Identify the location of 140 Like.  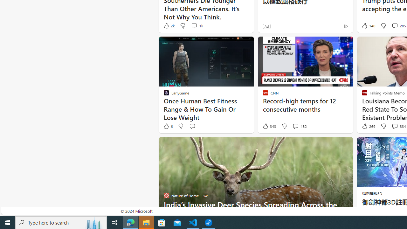
(368, 25).